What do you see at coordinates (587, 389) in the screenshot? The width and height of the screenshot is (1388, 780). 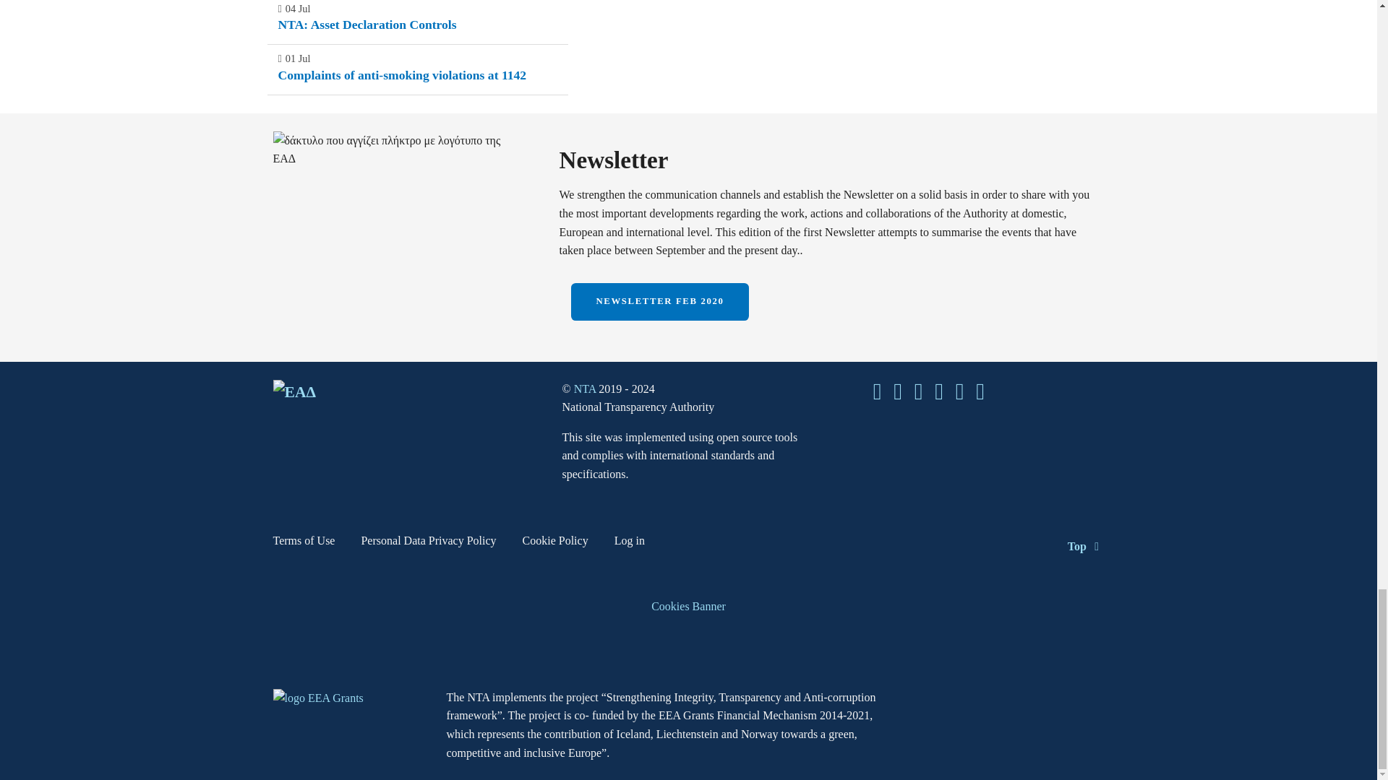 I see `NTA` at bounding box center [587, 389].